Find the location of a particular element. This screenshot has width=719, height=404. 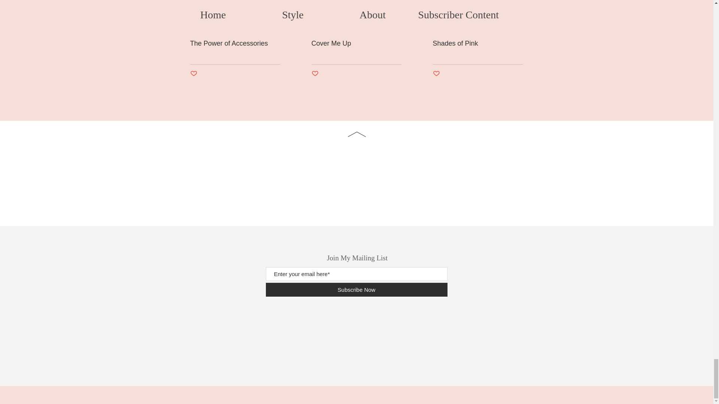

Post not marked as liked is located at coordinates (315, 74).